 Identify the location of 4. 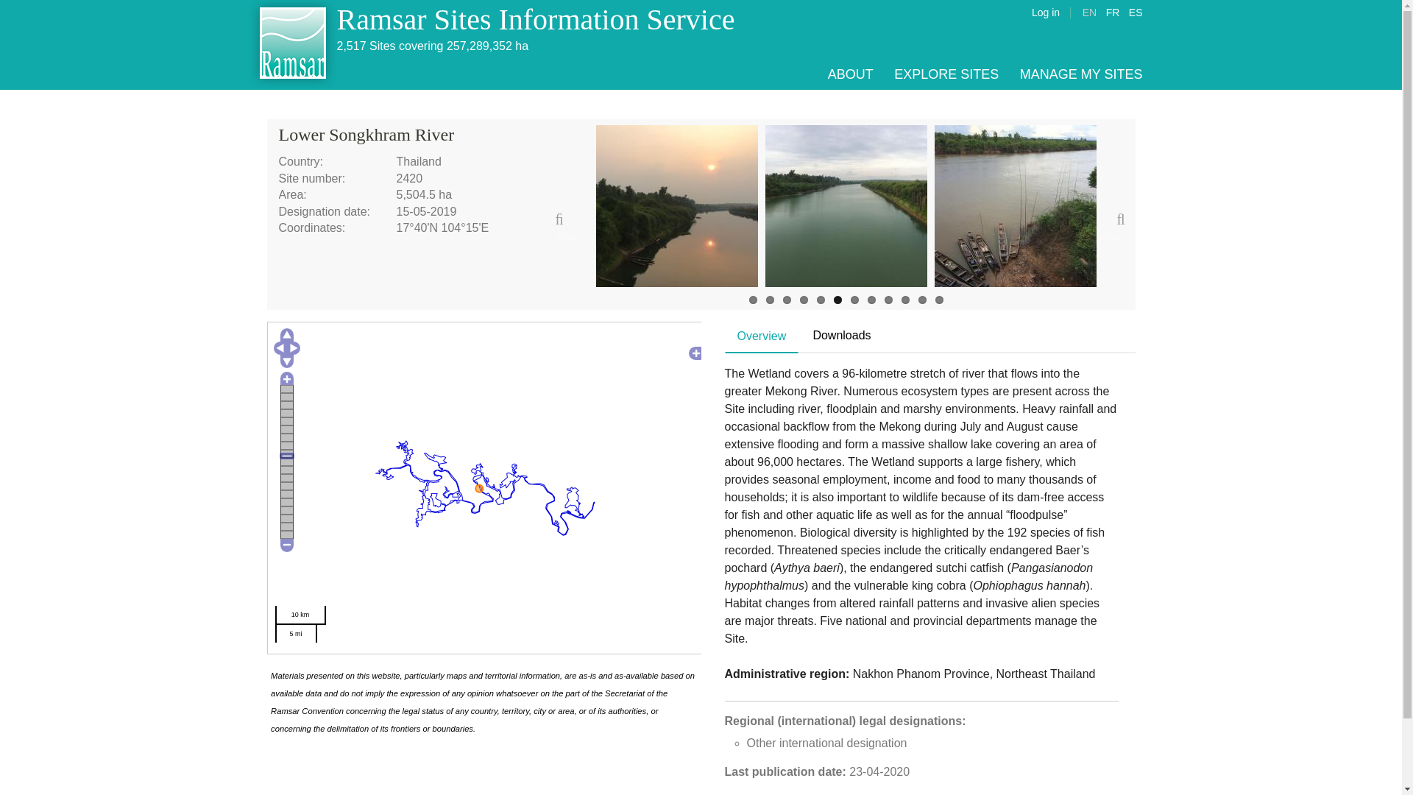
(803, 299).